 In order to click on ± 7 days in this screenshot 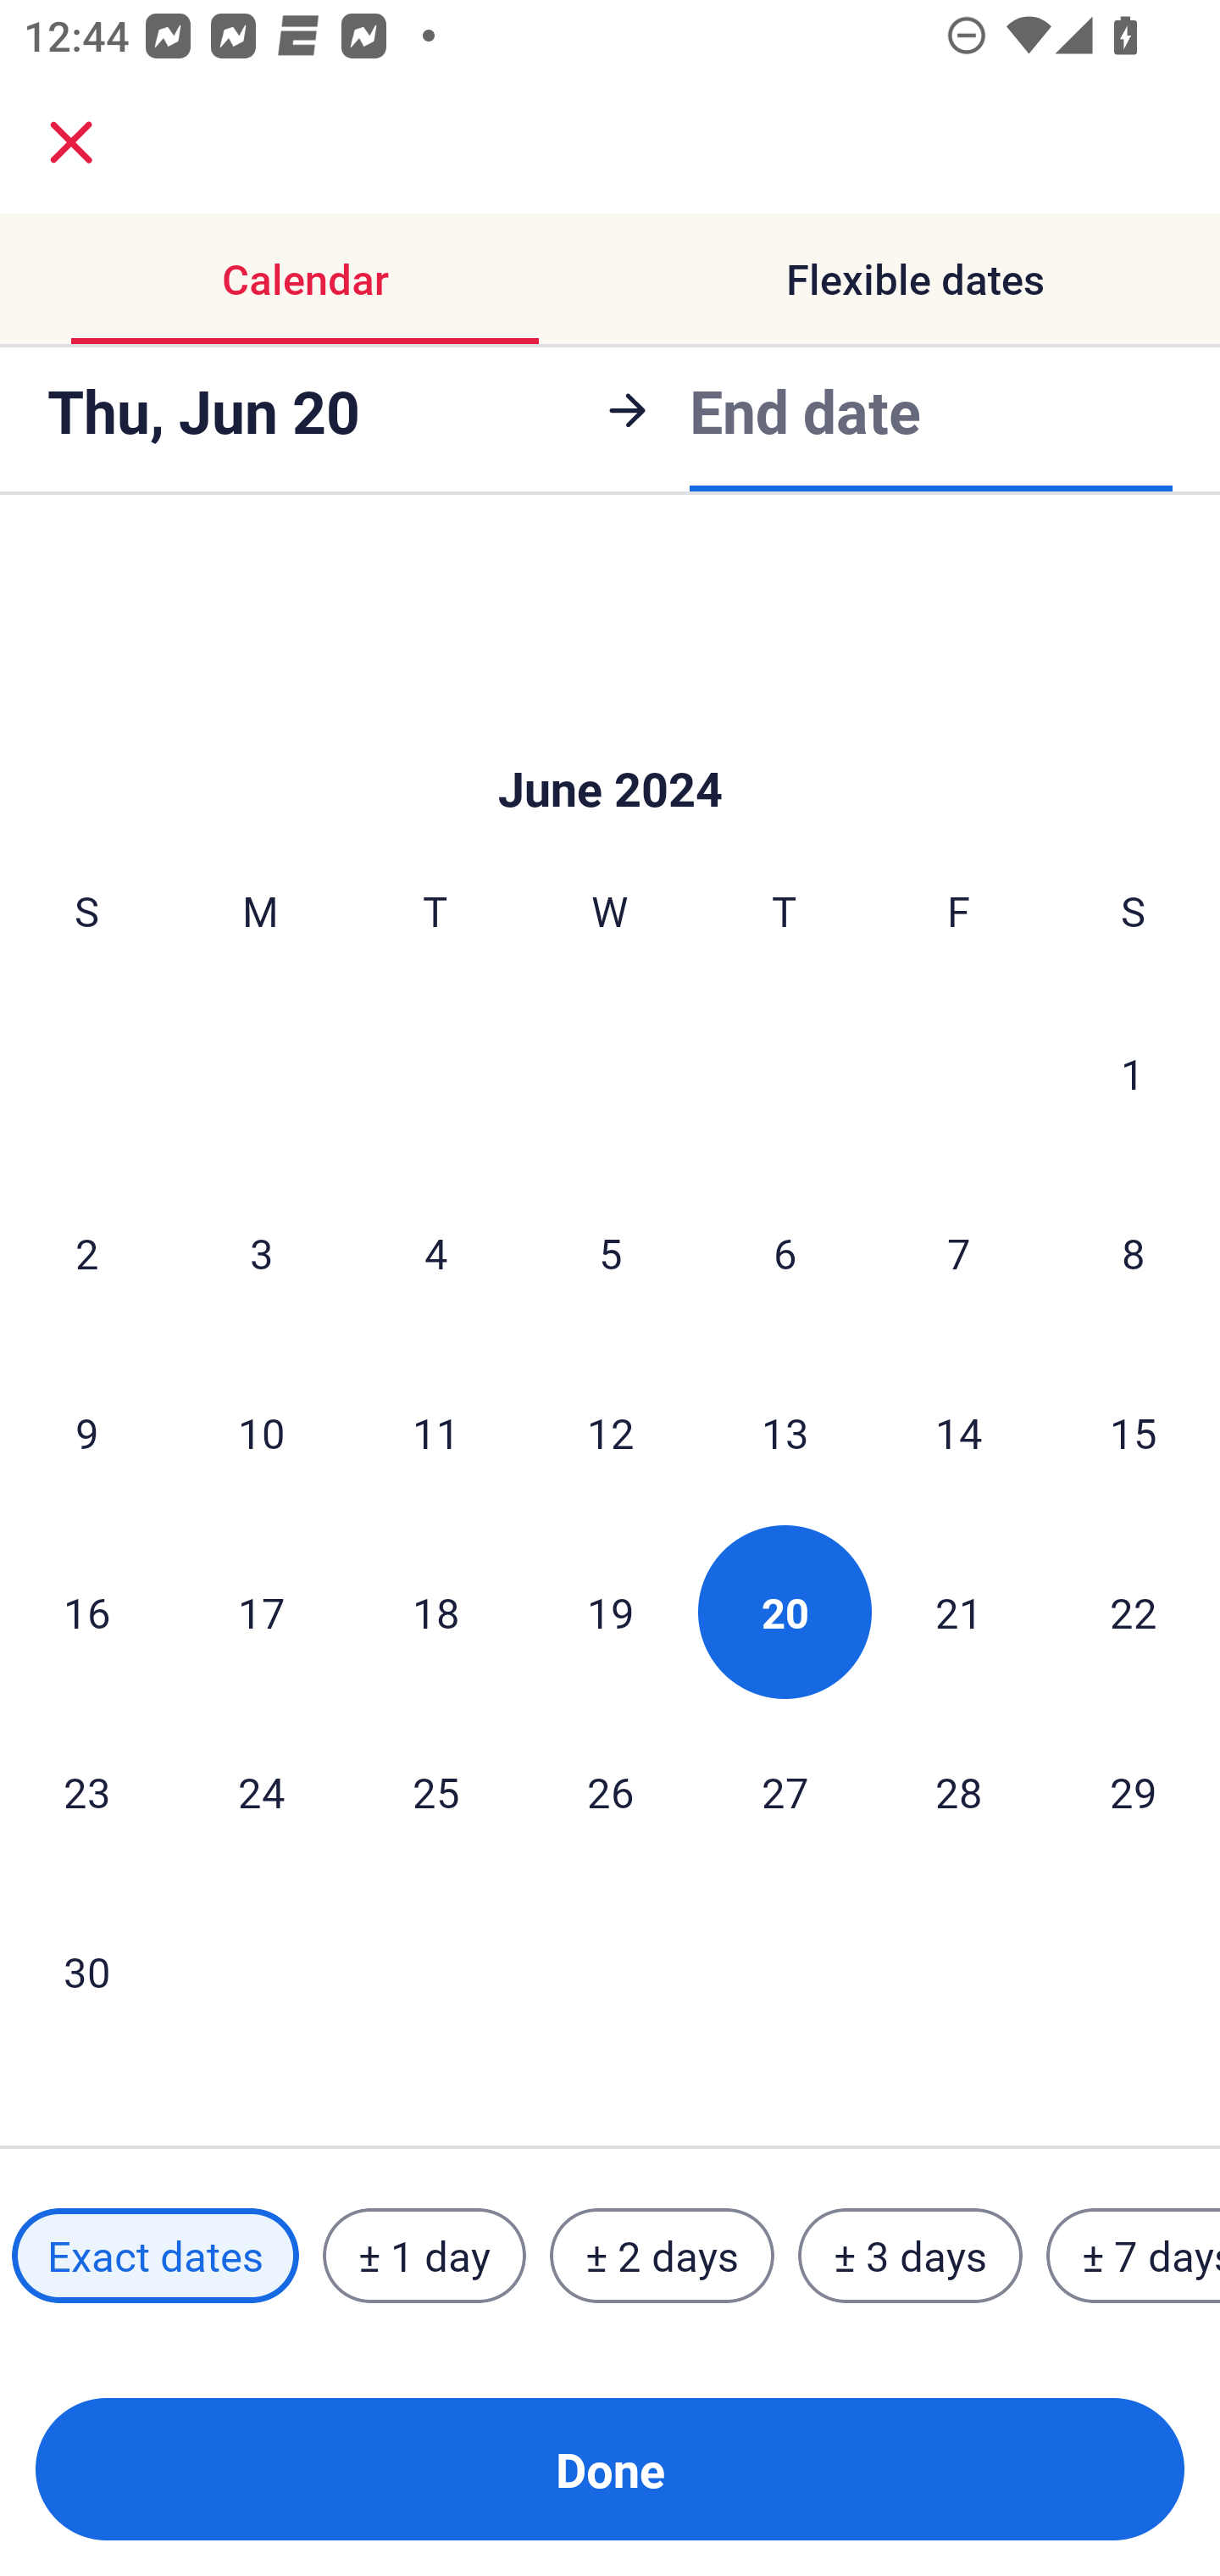, I will do `click(1134, 2255)`.